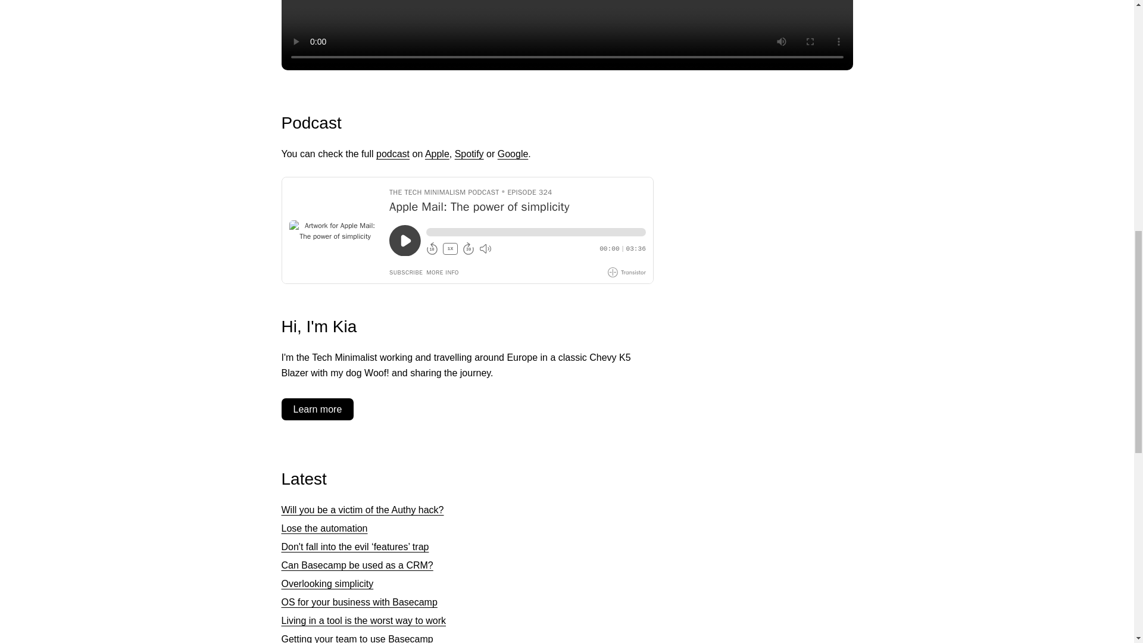 The height and width of the screenshot is (643, 1143). I want to click on Lose the automation, so click(324, 529).